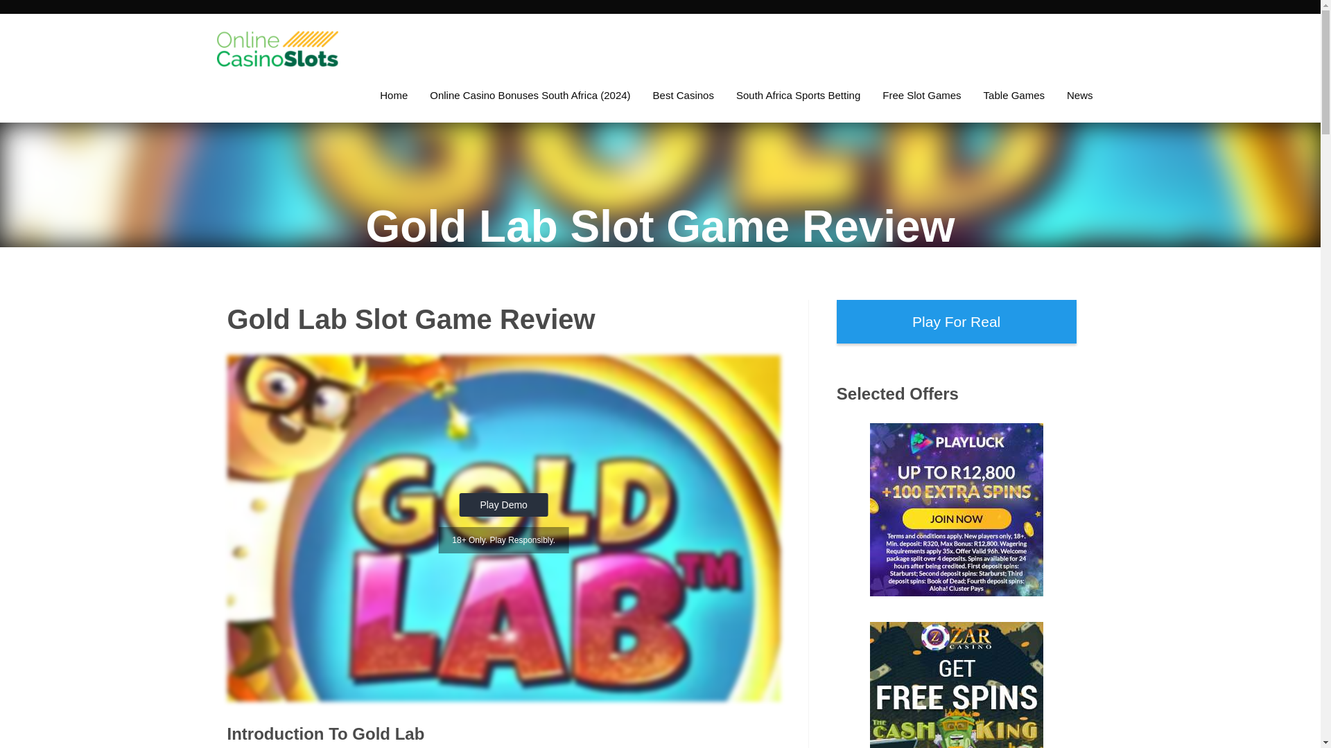 This screenshot has height=748, width=1331. What do you see at coordinates (921, 96) in the screenshot?
I see `Free Slot Games` at bounding box center [921, 96].